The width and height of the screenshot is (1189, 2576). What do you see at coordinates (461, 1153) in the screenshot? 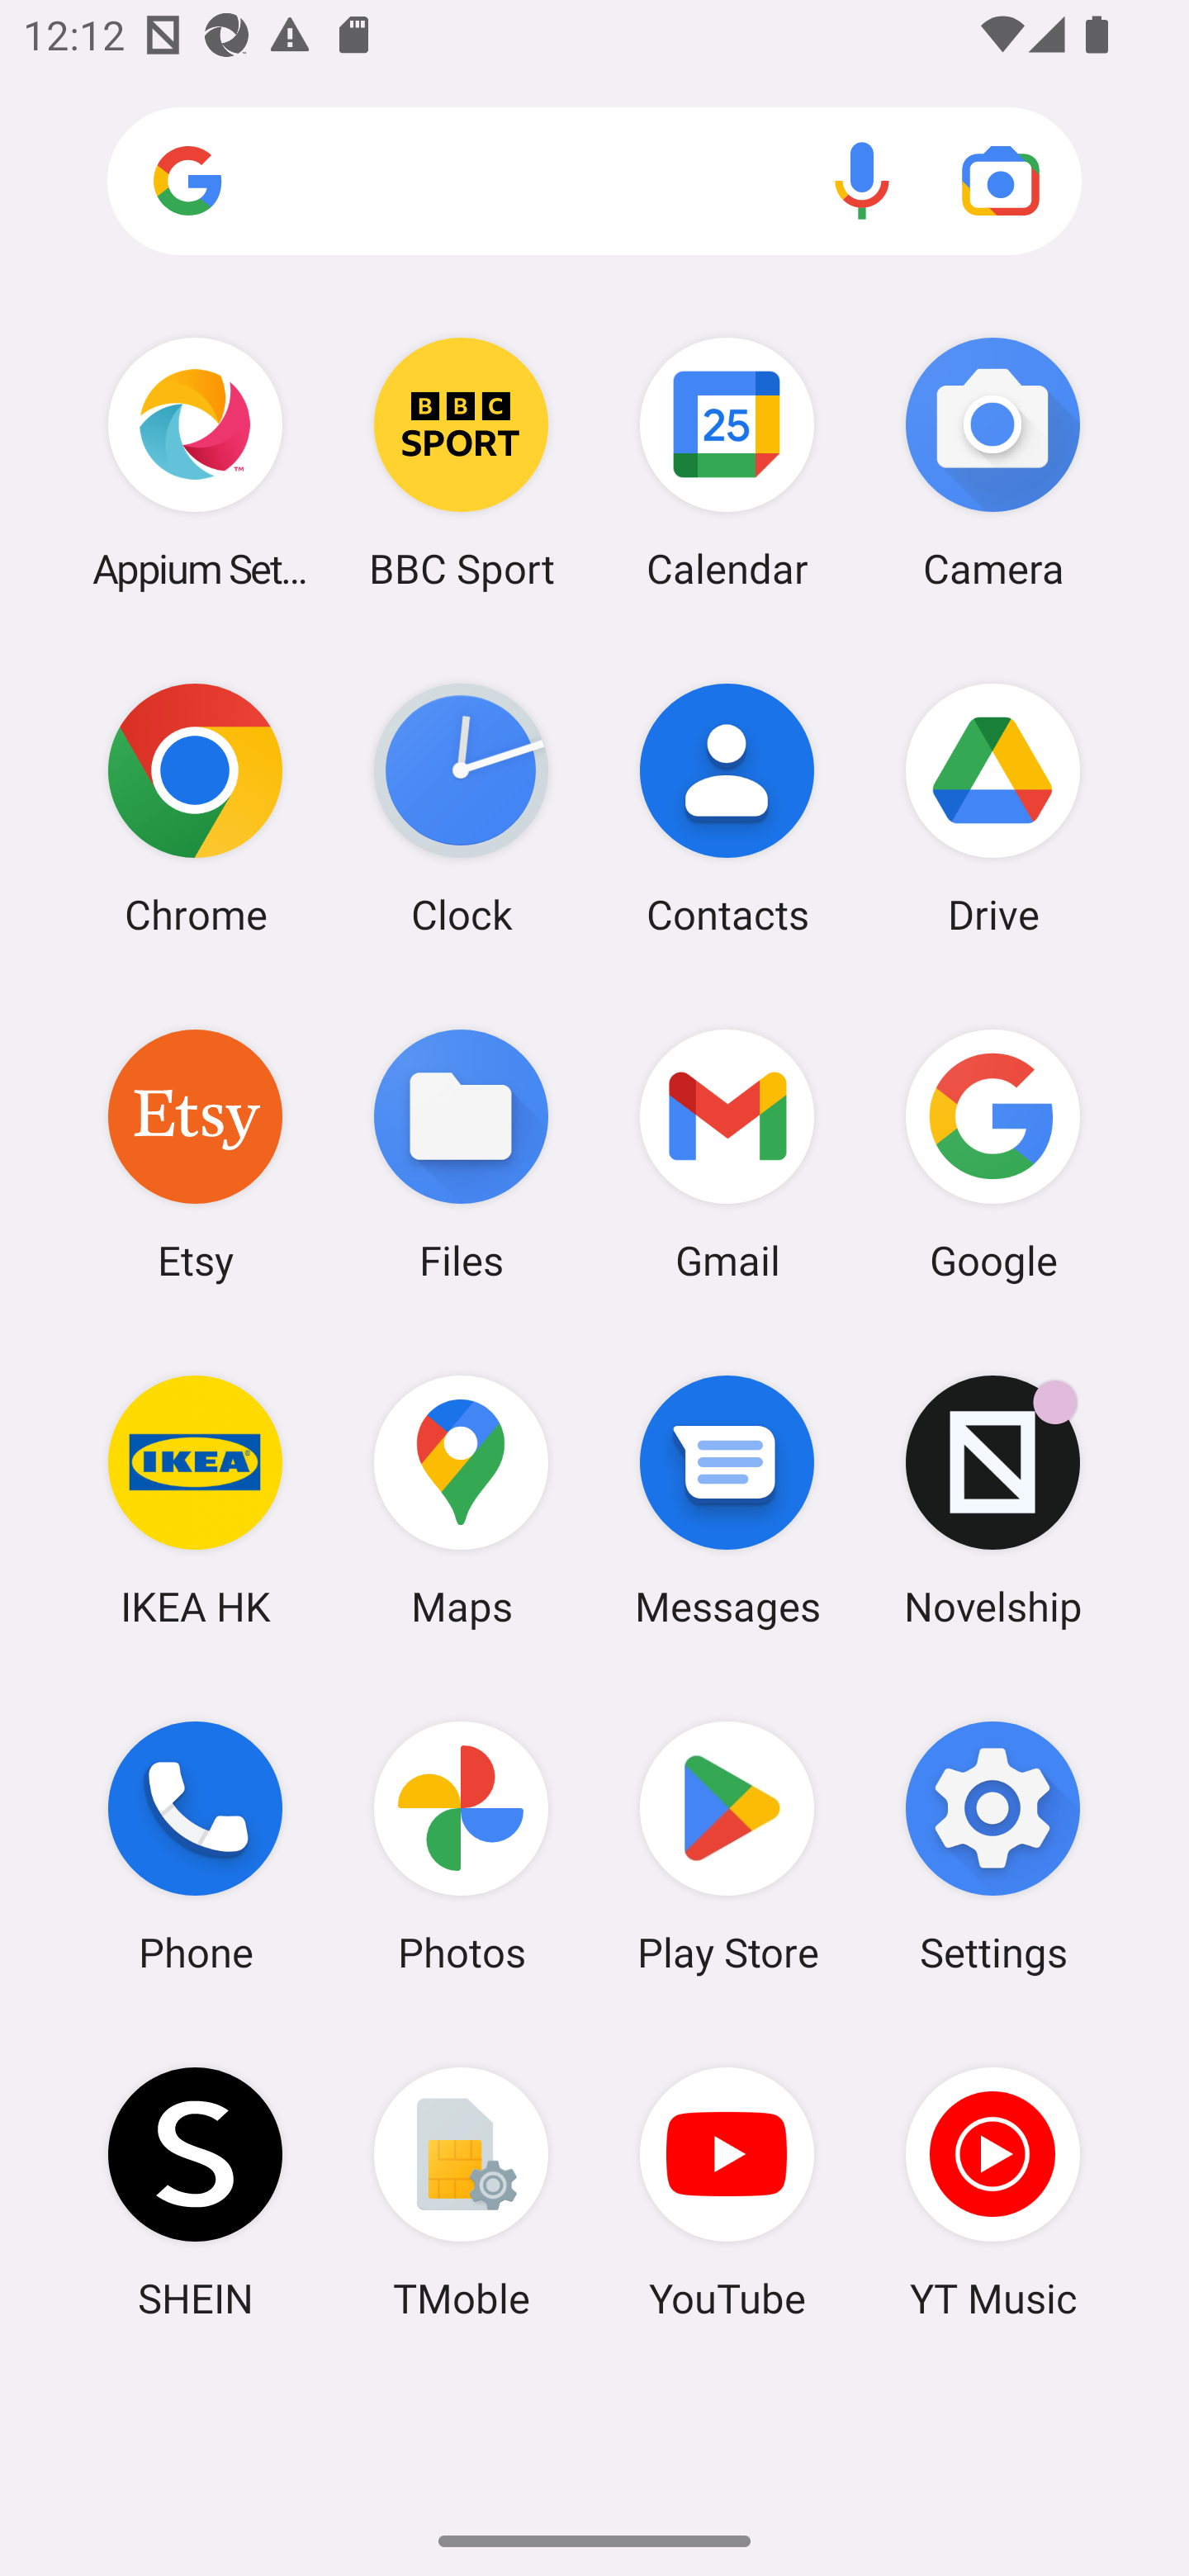
I see `Files` at bounding box center [461, 1153].